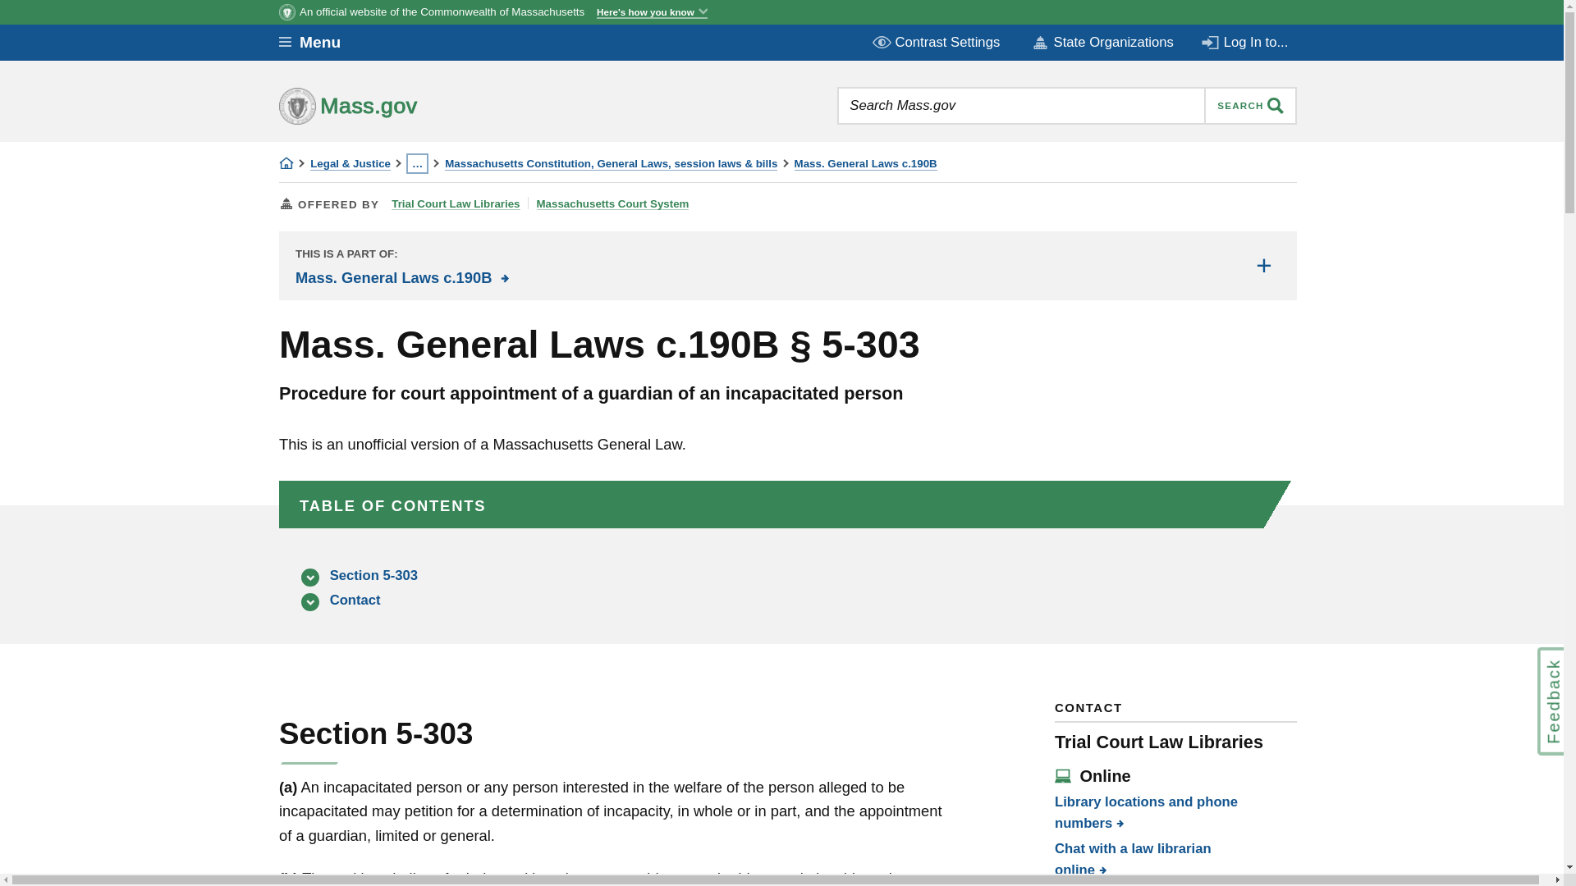 This screenshot has width=1576, height=886. Describe the element at coordinates (322, 43) in the screenshot. I see `Menu` at that location.